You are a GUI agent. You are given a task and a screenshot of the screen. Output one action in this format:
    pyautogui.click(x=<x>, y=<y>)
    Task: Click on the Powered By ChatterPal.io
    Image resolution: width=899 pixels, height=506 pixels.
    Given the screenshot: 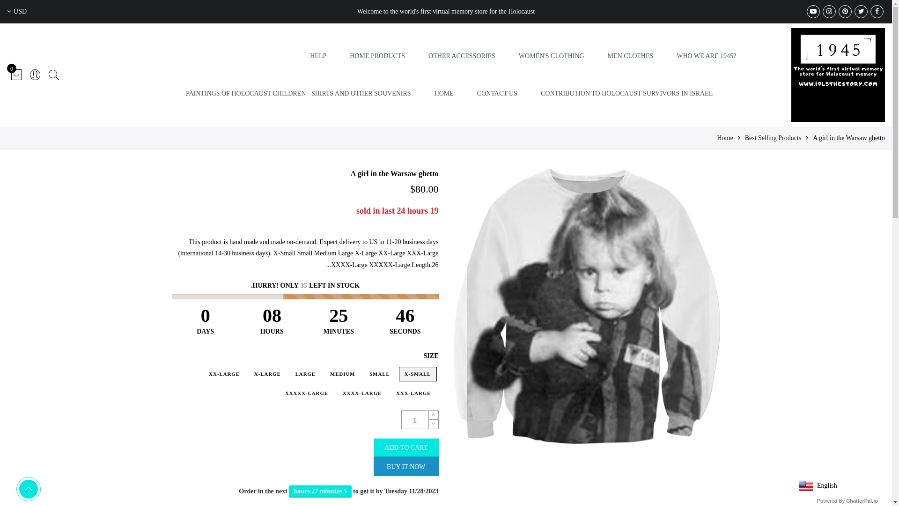 What is the action you would take?
    pyautogui.click(x=847, y=501)
    